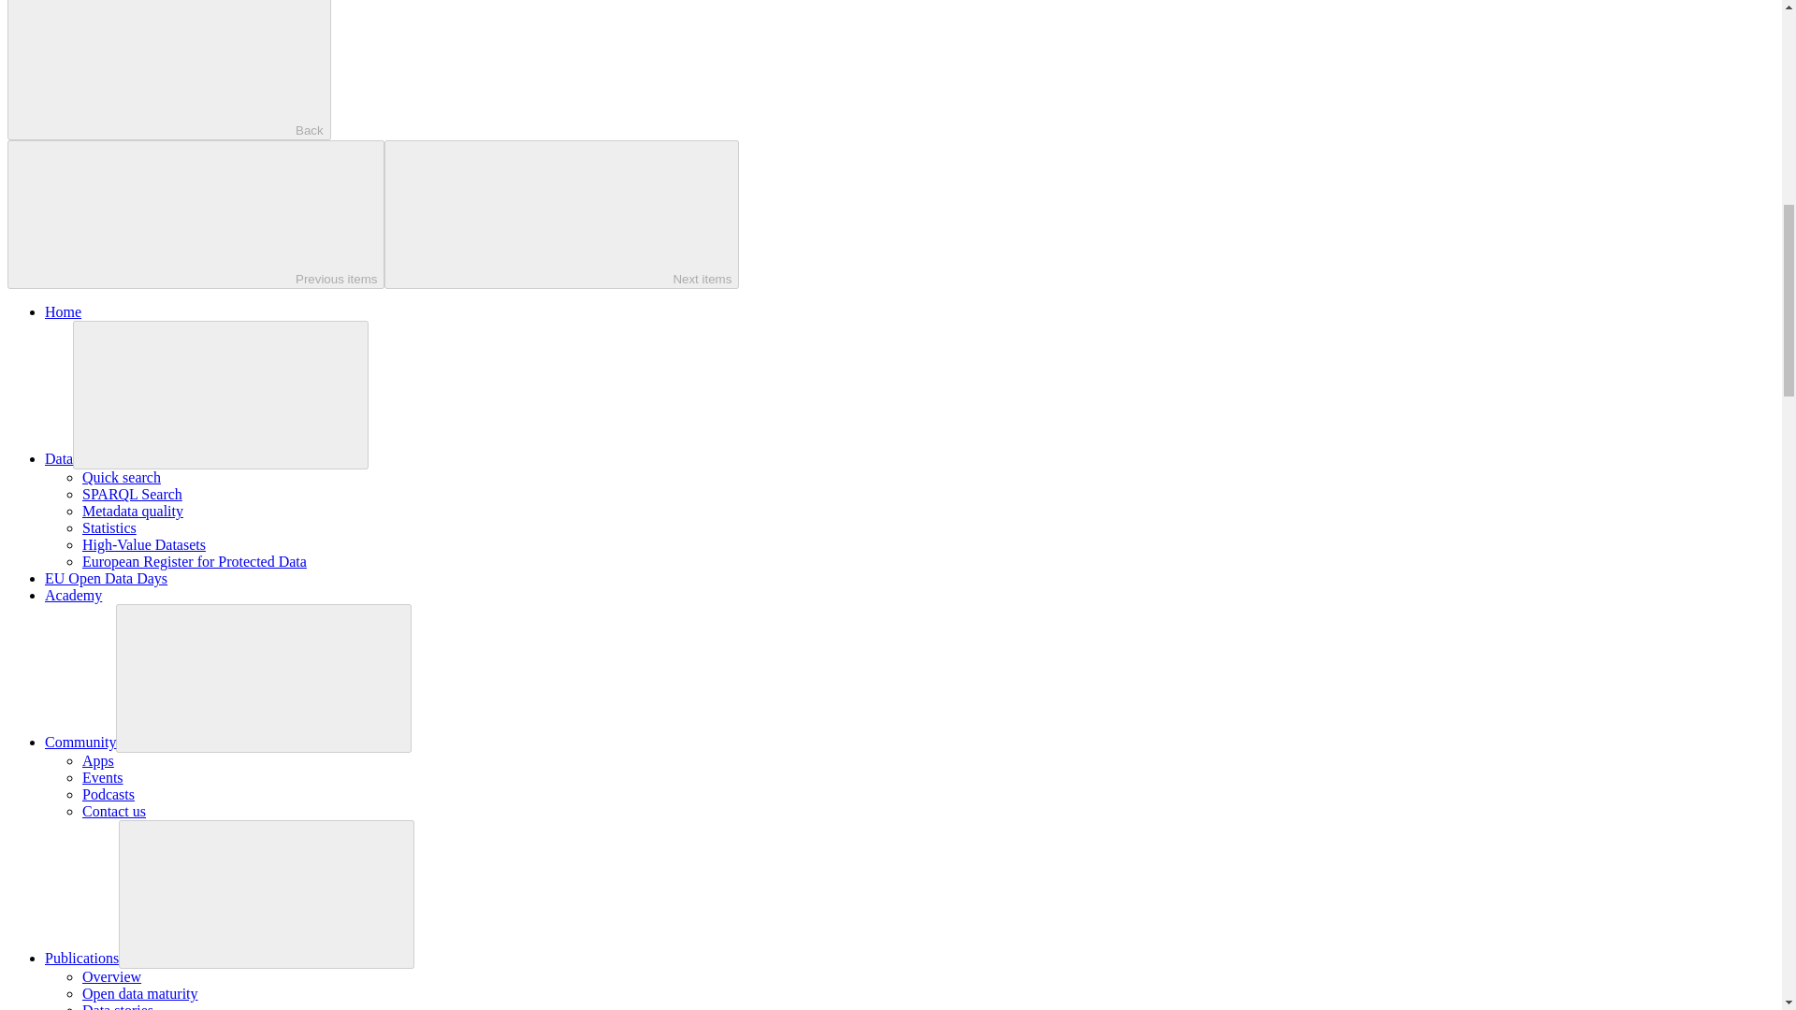  What do you see at coordinates (168, 70) in the screenshot?
I see `Back` at bounding box center [168, 70].